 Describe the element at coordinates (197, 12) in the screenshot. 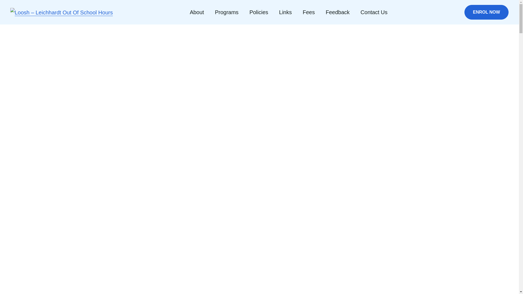

I see `About` at that location.